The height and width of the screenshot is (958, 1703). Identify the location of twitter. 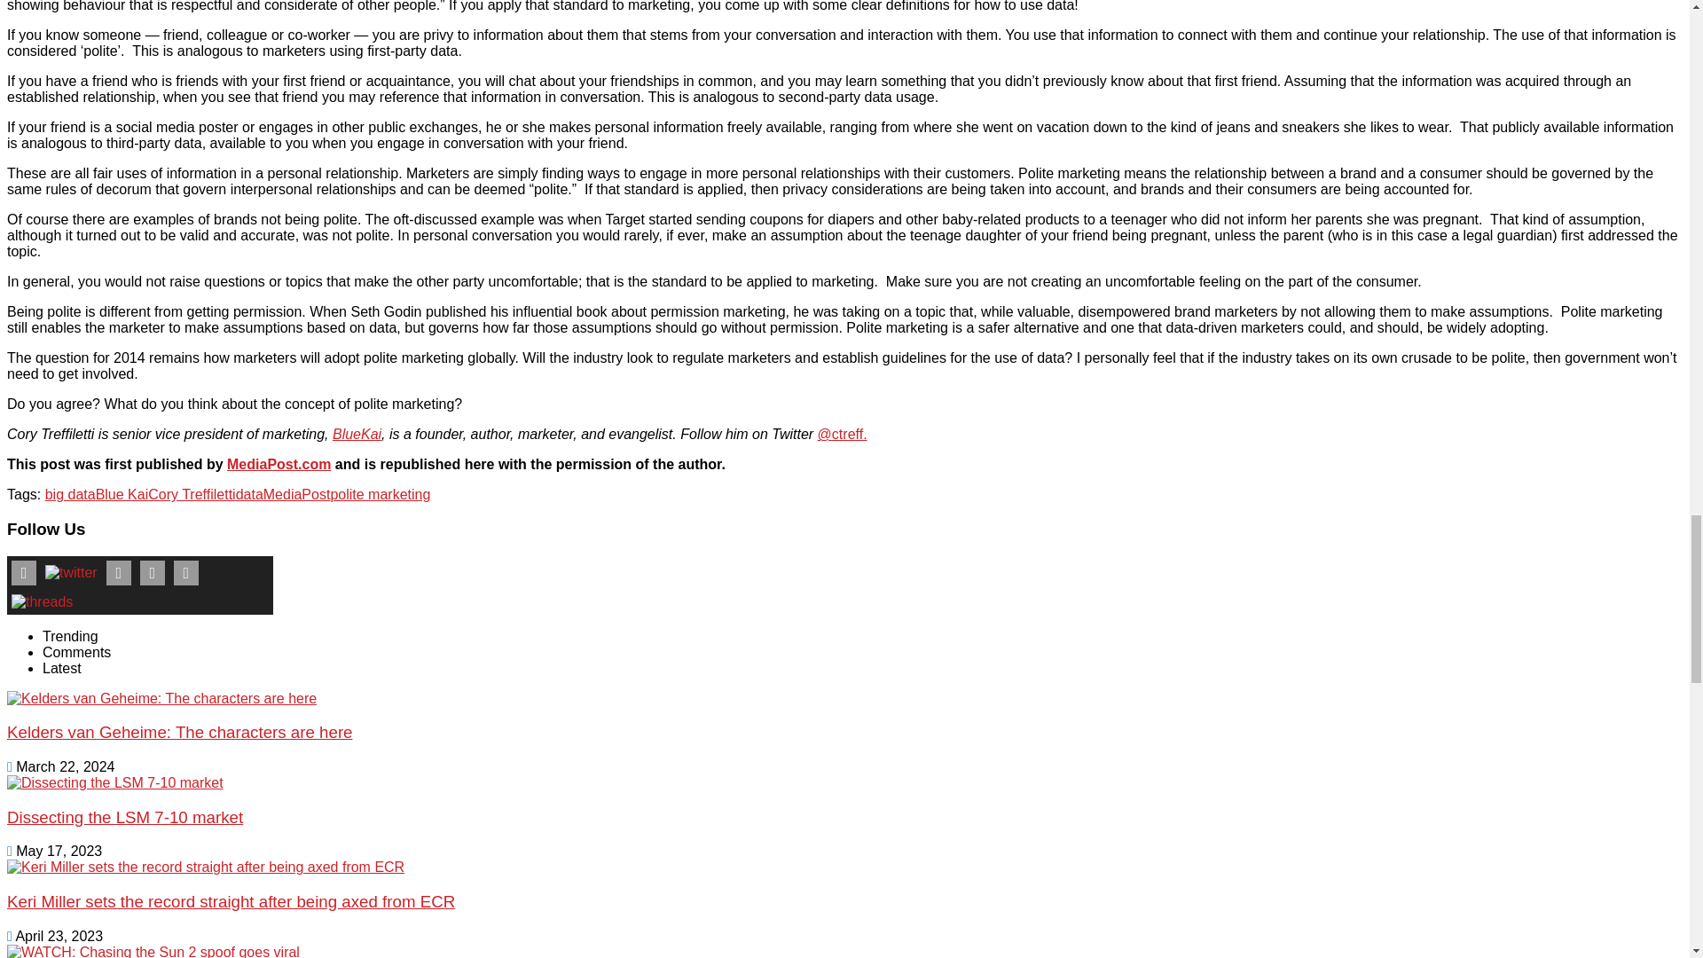
(71, 573).